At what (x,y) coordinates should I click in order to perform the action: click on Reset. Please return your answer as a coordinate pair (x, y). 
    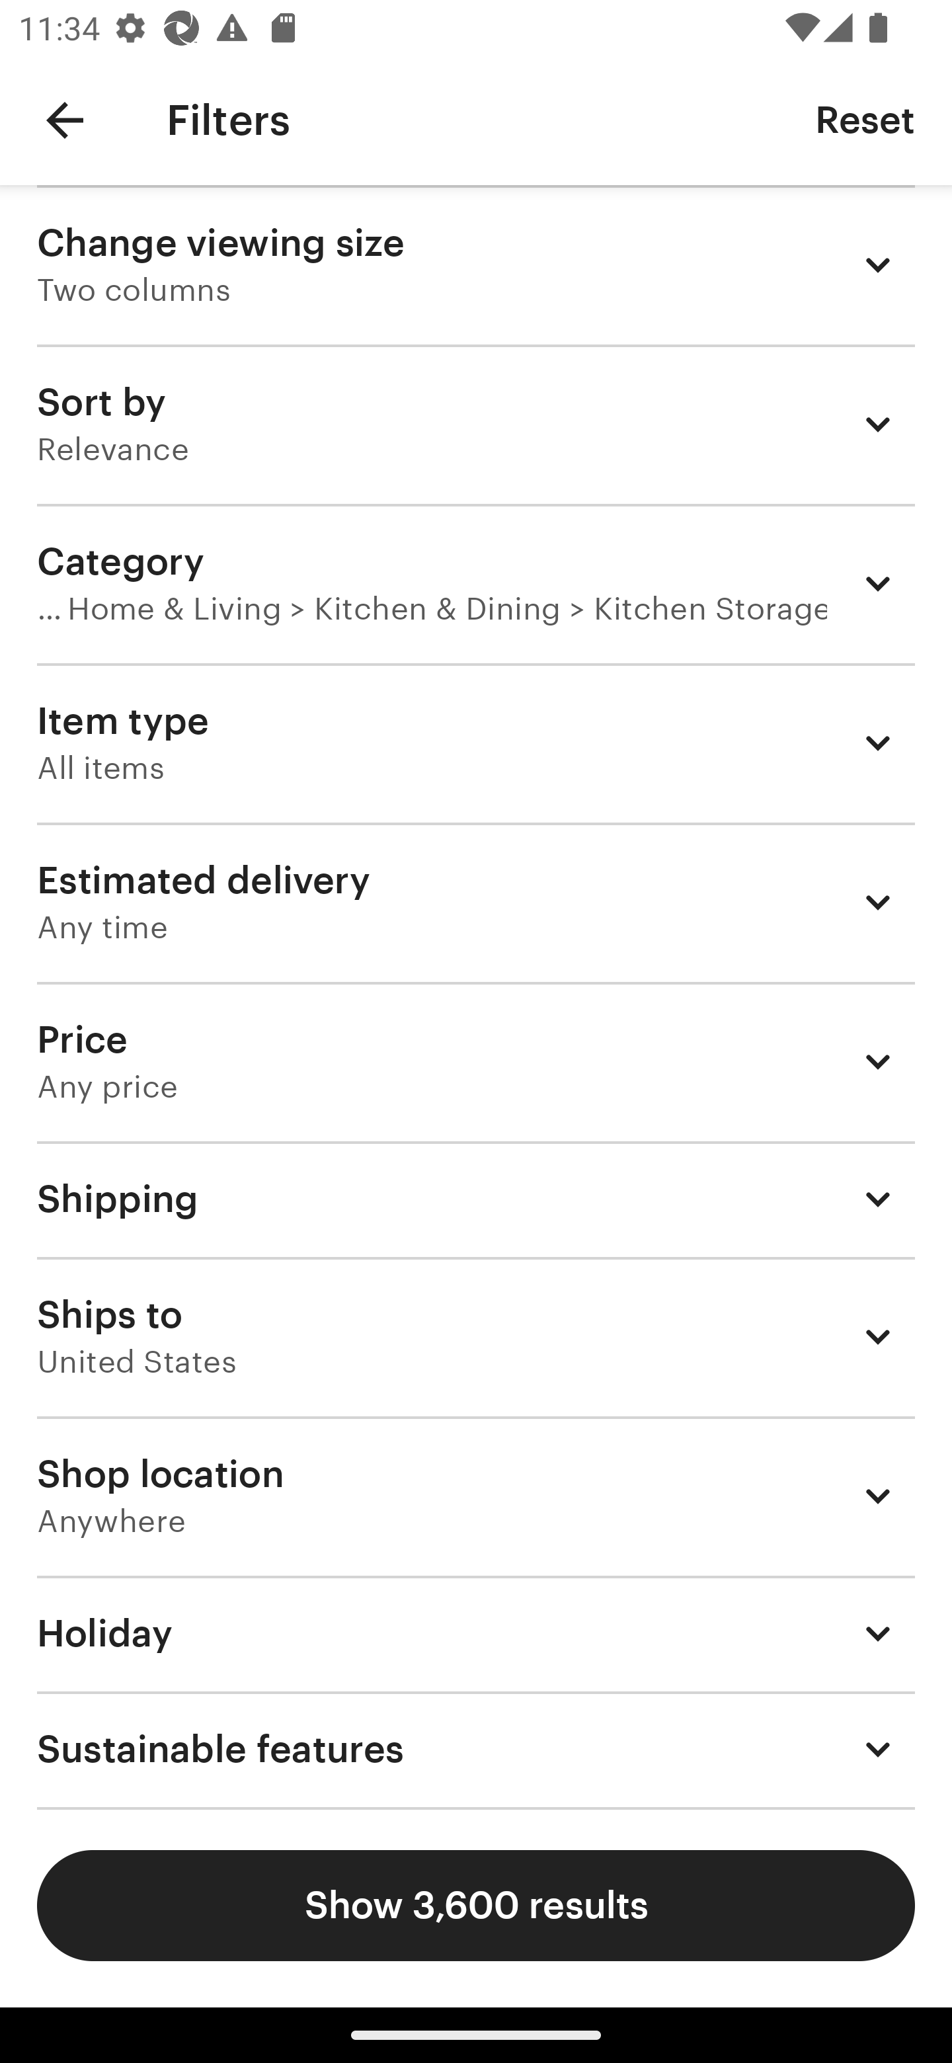
    Looking at the image, I should click on (865, 119).